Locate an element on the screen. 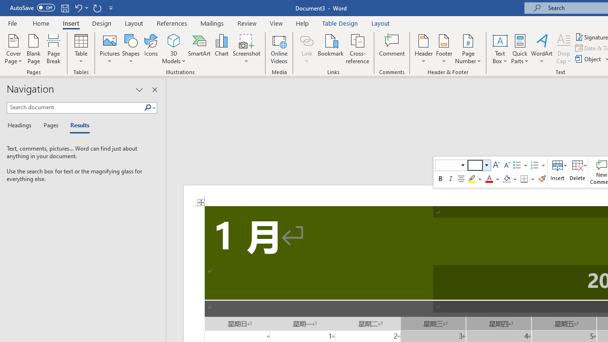 This screenshot has width=608, height=342. Online Videos... is located at coordinates (279, 48).